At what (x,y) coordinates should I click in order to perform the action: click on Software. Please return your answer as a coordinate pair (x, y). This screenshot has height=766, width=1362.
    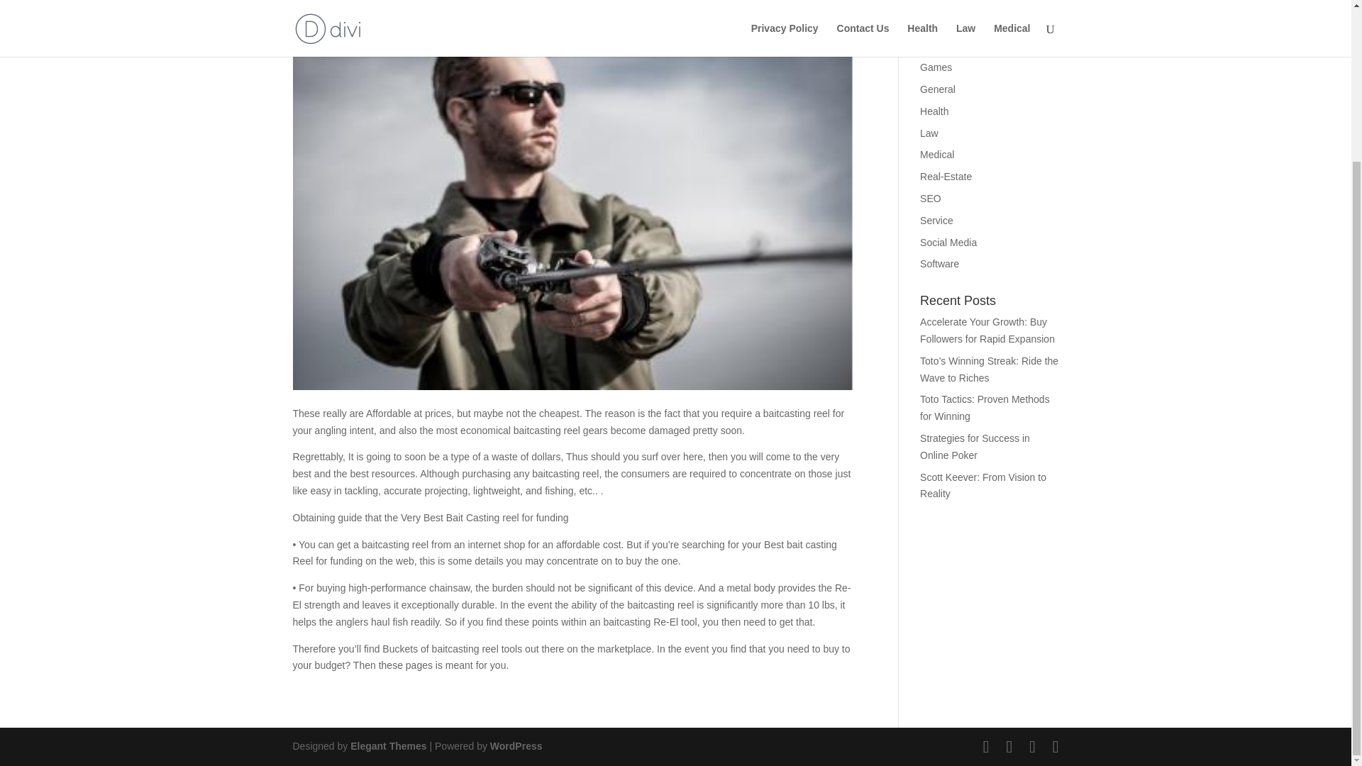
    Looking at the image, I should click on (939, 264).